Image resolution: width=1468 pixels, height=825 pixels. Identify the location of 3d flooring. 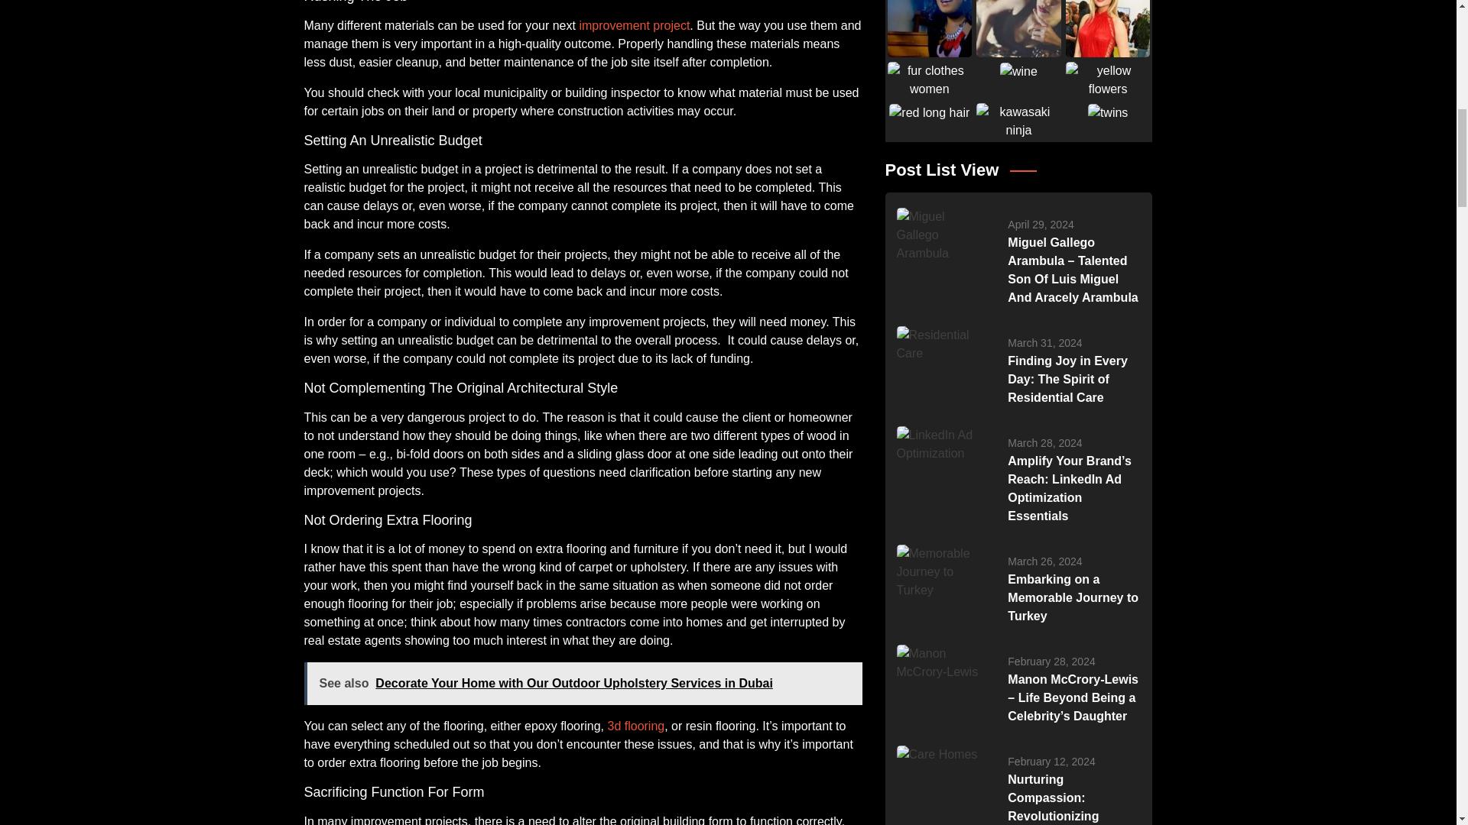
(636, 726).